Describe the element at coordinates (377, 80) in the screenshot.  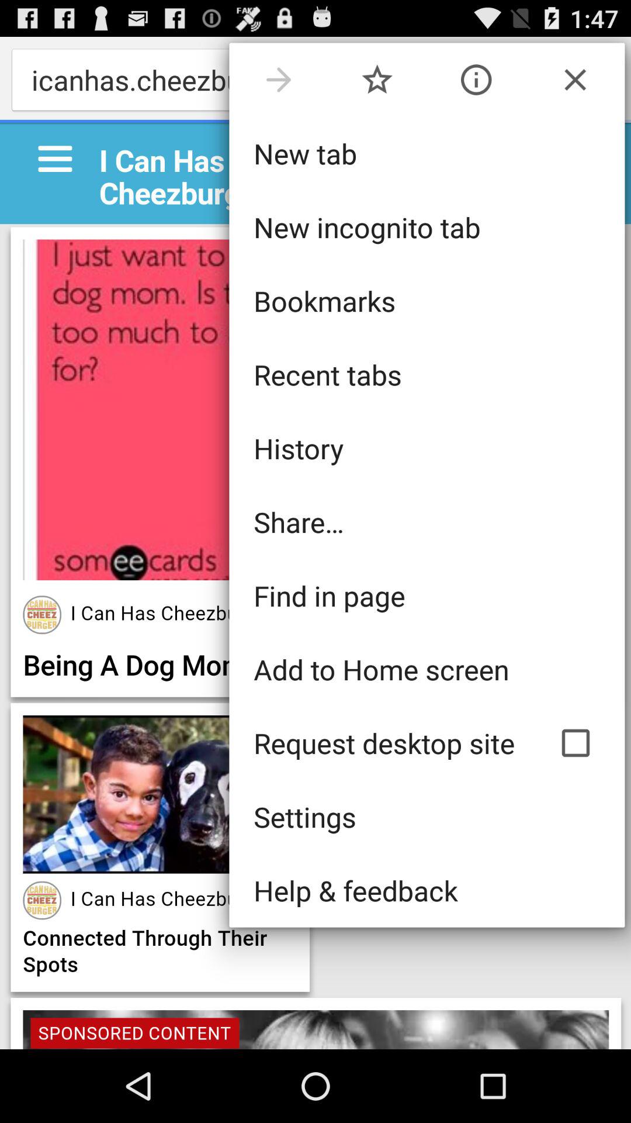
I see `launch item above the new tab icon` at that location.